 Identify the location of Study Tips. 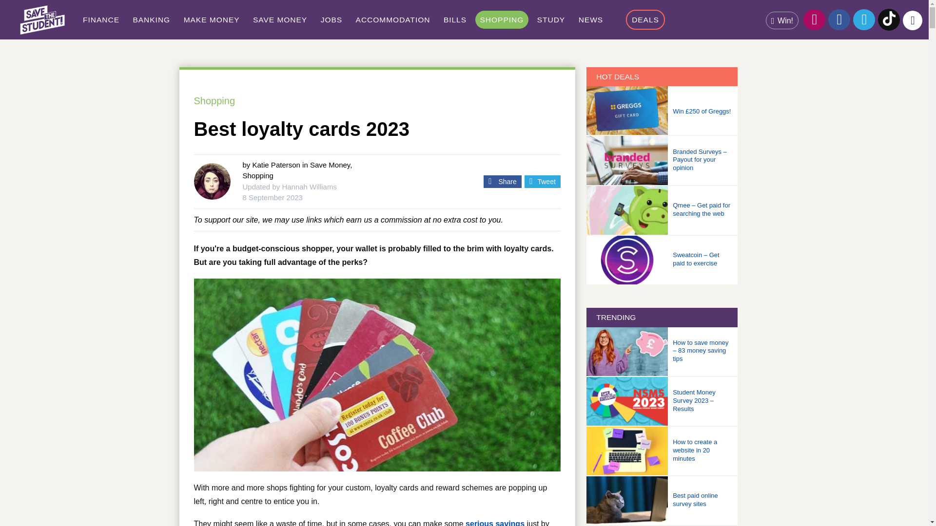
(551, 19).